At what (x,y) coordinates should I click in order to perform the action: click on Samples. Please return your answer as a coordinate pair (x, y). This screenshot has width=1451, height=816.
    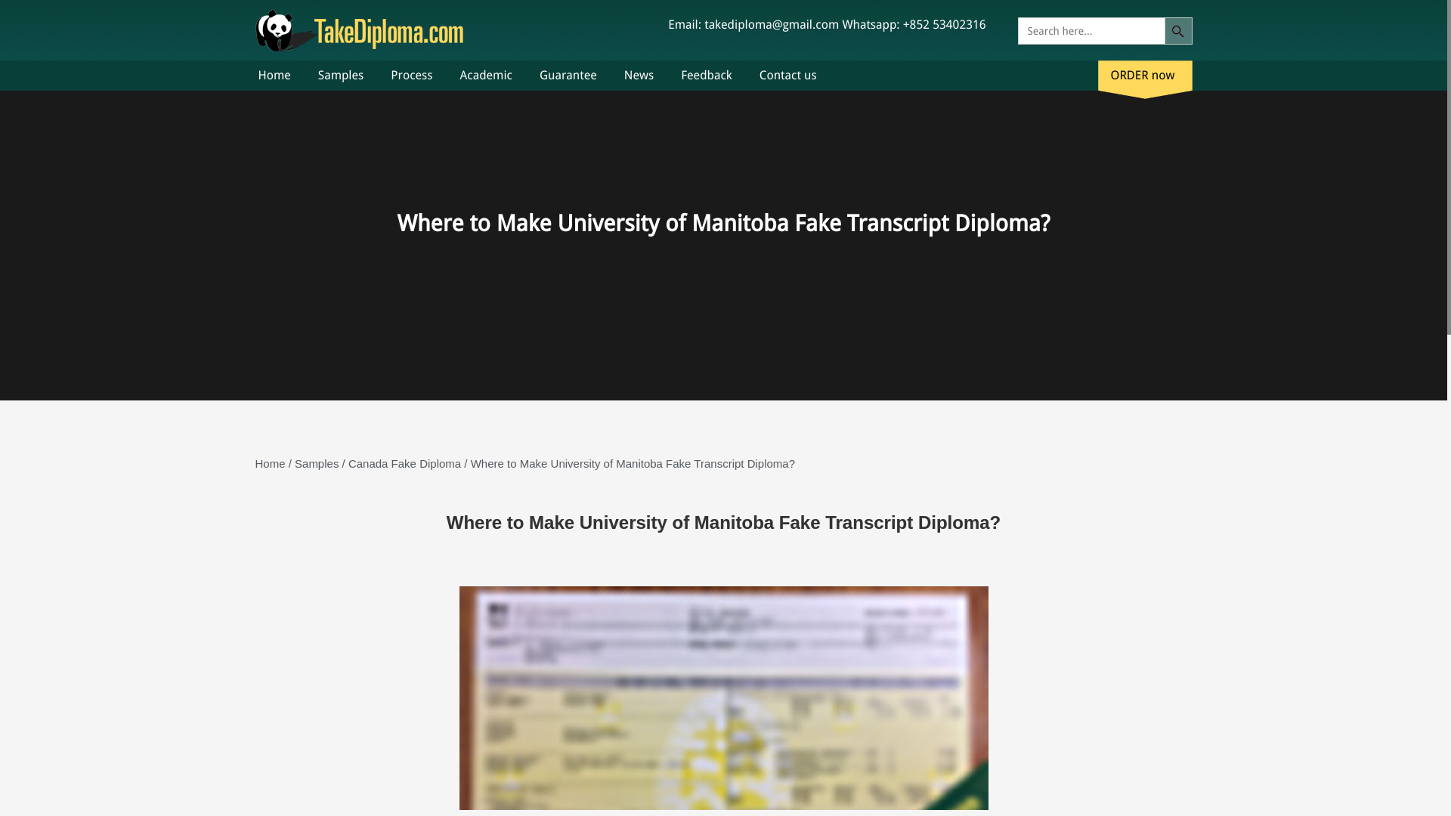
    Looking at the image, I should click on (340, 74).